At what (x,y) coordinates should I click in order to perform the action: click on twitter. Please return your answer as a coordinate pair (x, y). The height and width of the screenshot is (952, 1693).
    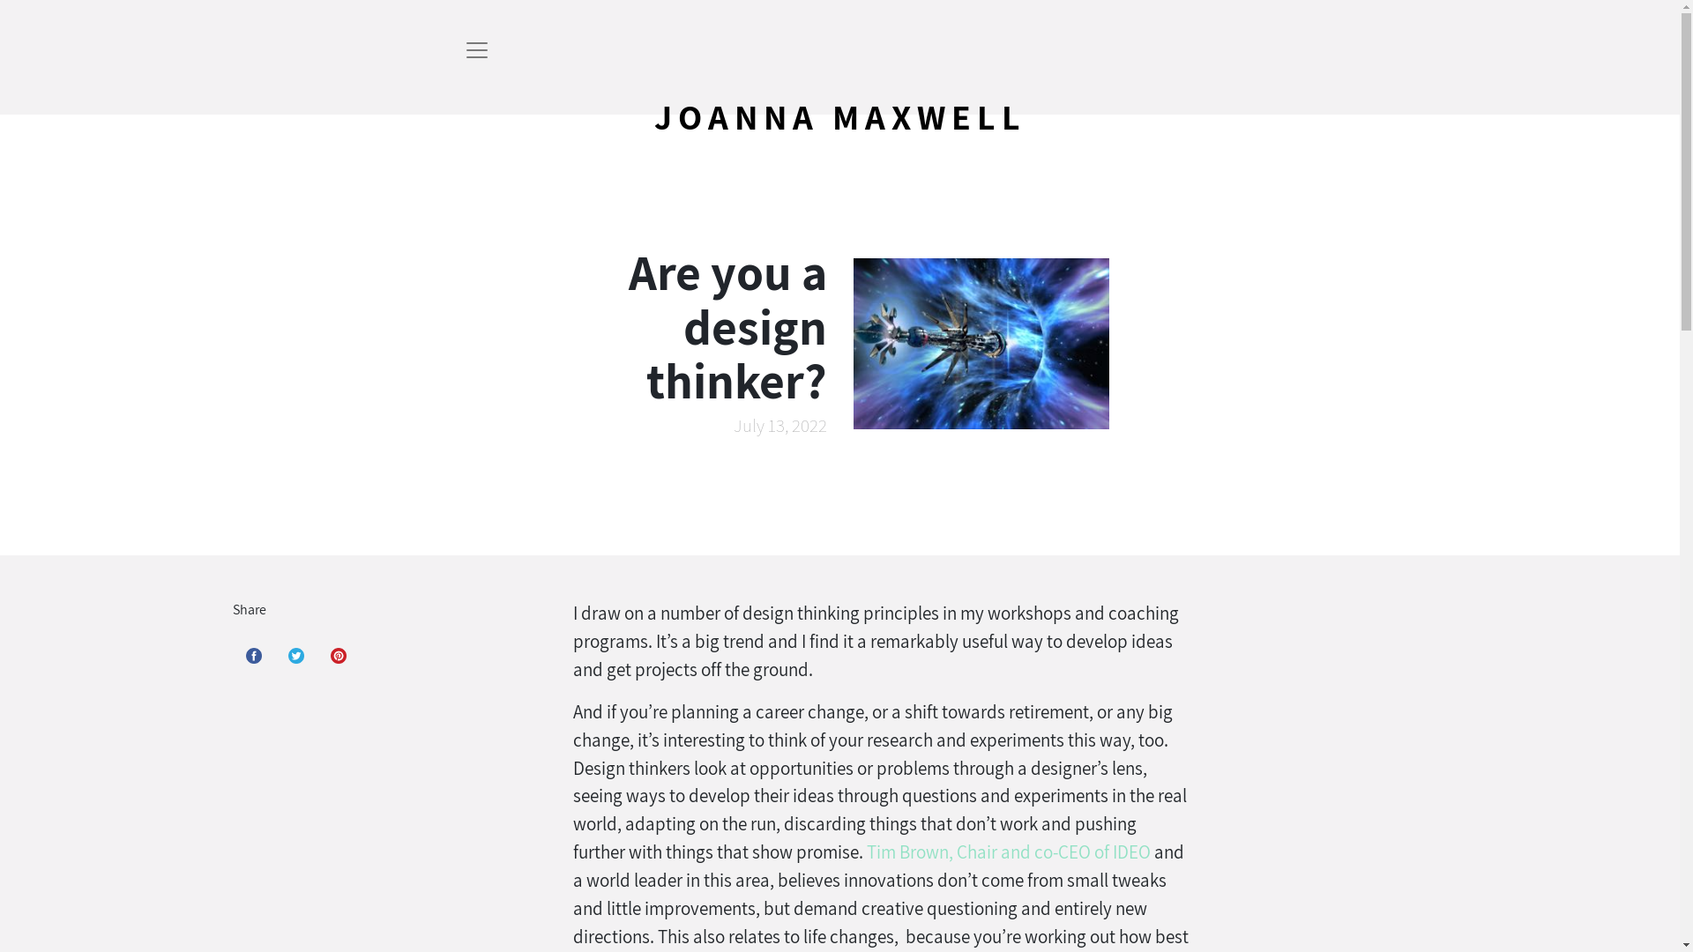
    Looking at the image, I should click on (296, 656).